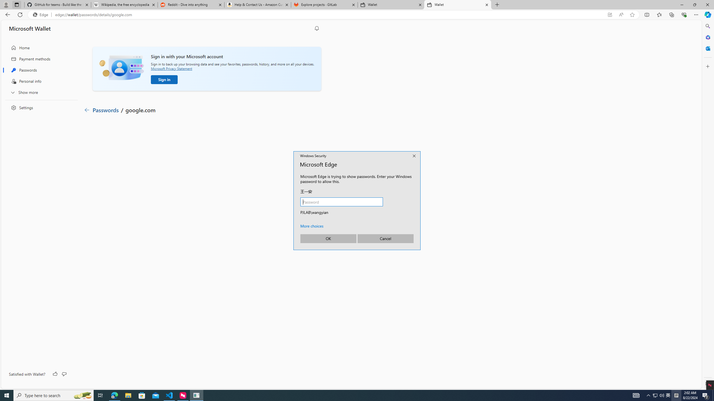 This screenshot has width=714, height=401. Describe the element at coordinates (40, 92) in the screenshot. I see `Show more` at that location.